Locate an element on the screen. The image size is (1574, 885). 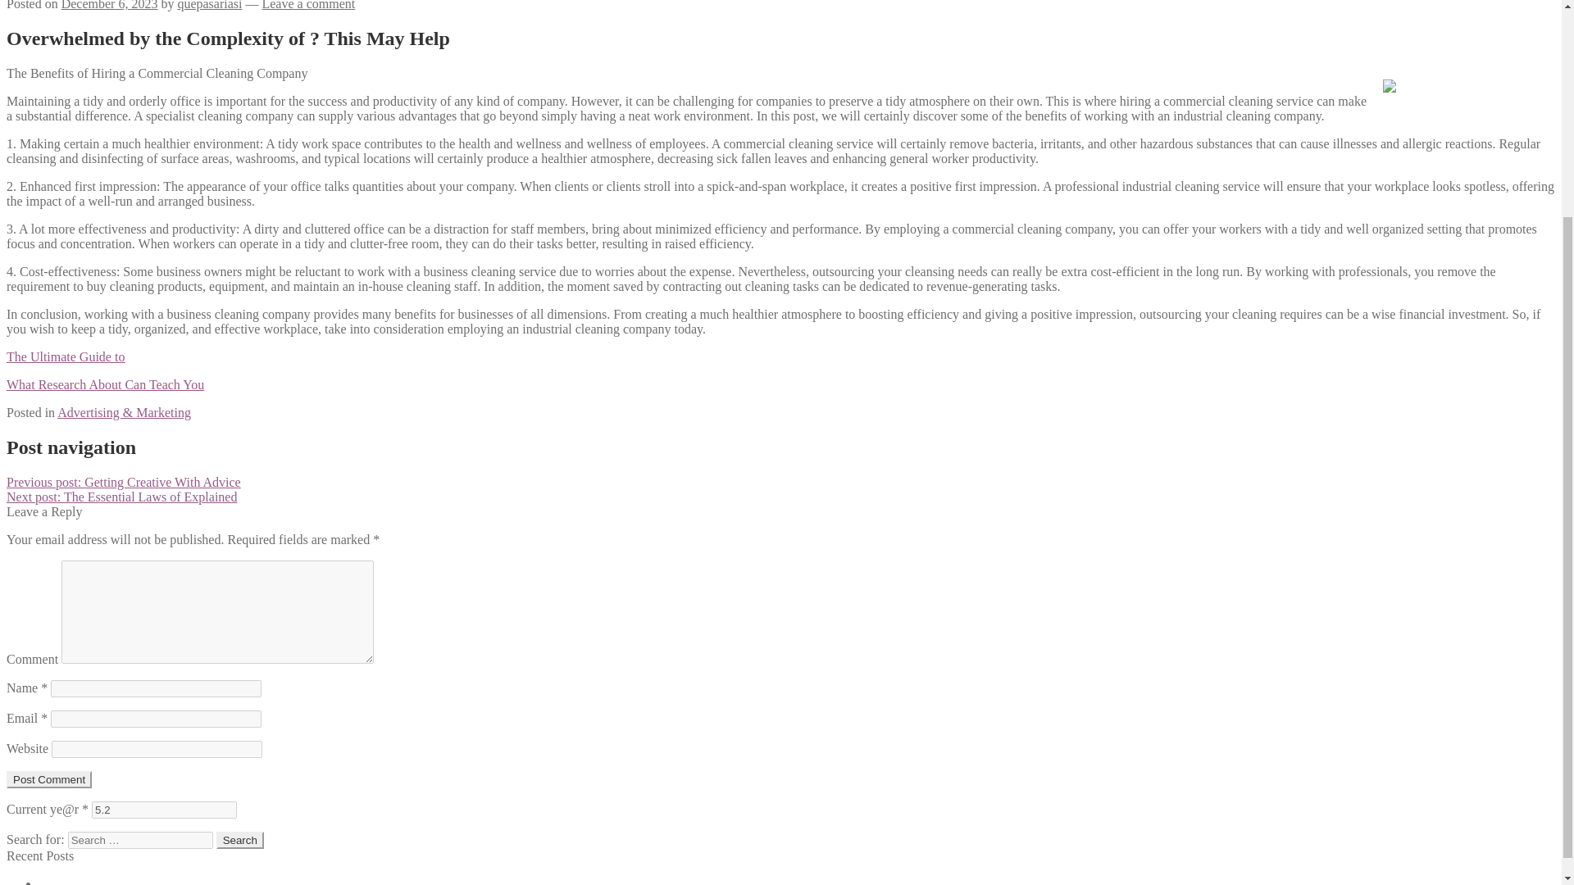
Leave a comment is located at coordinates (308, 5).